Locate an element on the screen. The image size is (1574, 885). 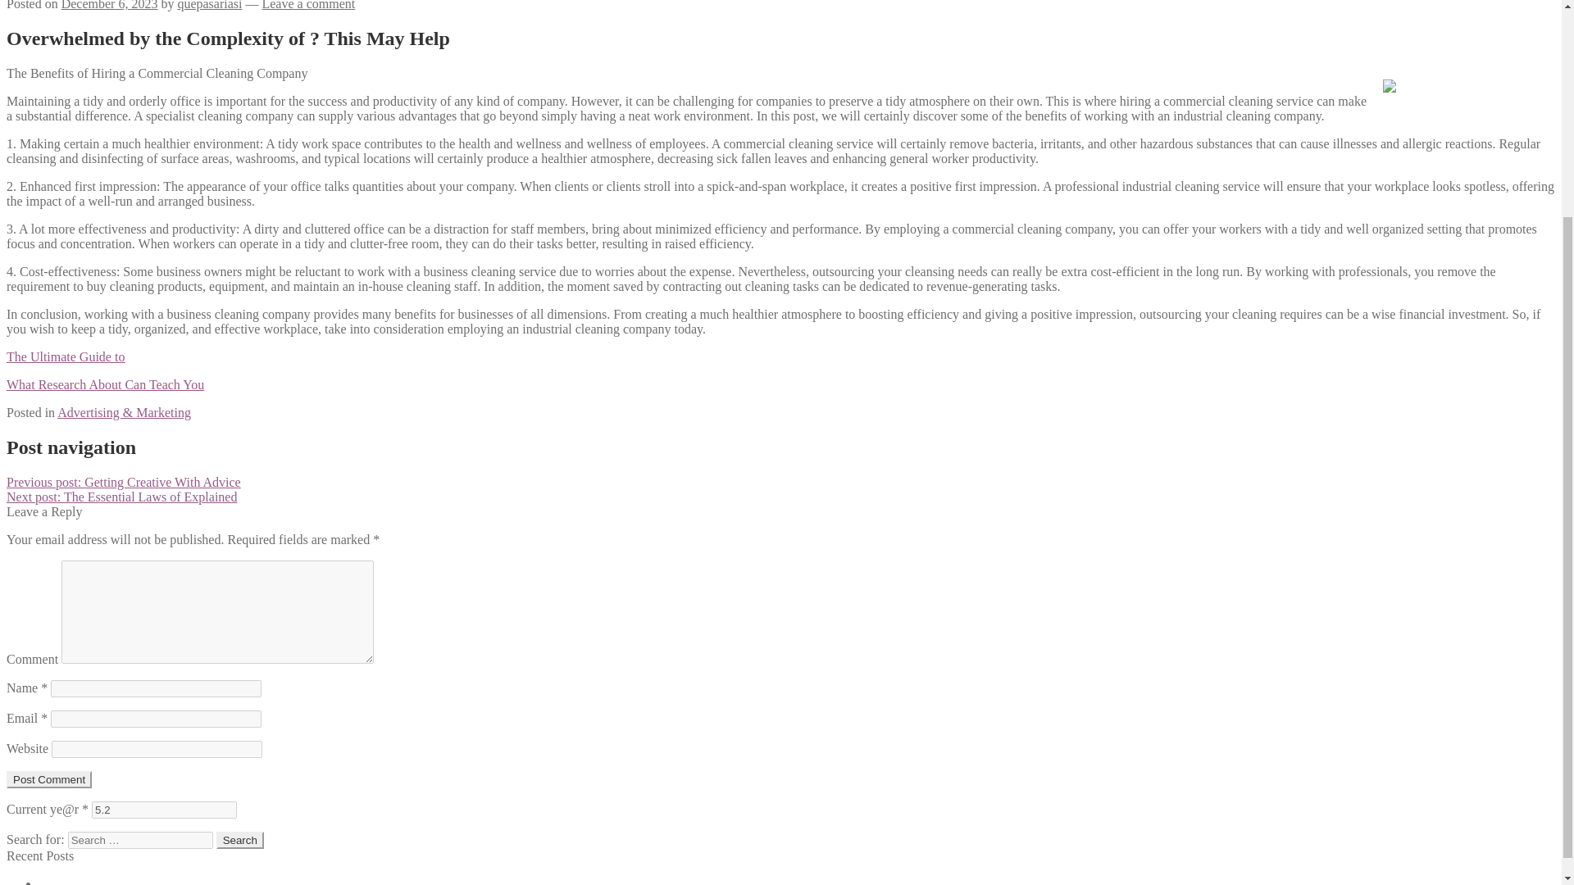
Leave a comment is located at coordinates (308, 5).